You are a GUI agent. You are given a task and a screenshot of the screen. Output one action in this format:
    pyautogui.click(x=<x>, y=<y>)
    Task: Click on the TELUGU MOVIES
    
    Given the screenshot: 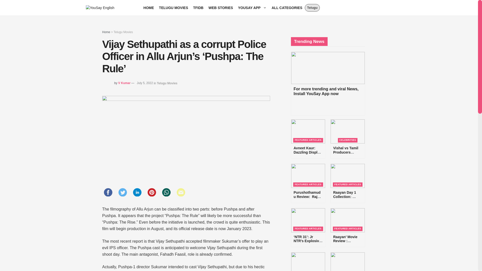 What is the action you would take?
    pyautogui.click(x=328, y=84)
    